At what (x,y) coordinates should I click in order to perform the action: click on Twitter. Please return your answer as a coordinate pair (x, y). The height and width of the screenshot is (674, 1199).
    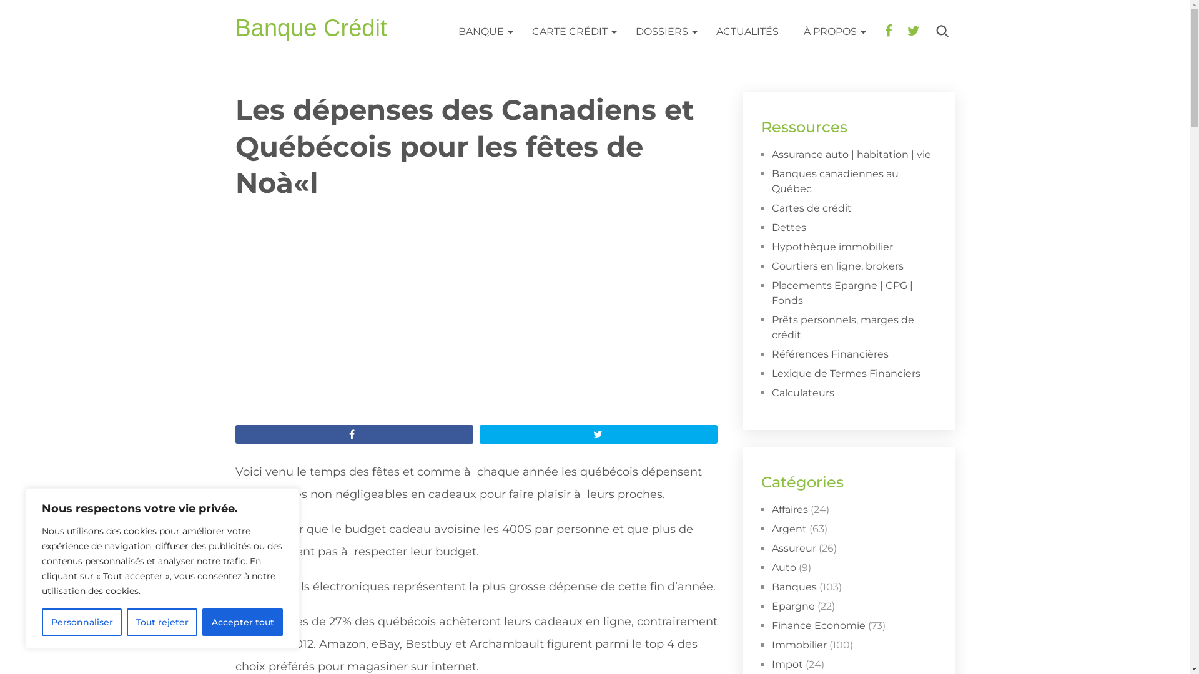
    Looking at the image, I should click on (913, 31).